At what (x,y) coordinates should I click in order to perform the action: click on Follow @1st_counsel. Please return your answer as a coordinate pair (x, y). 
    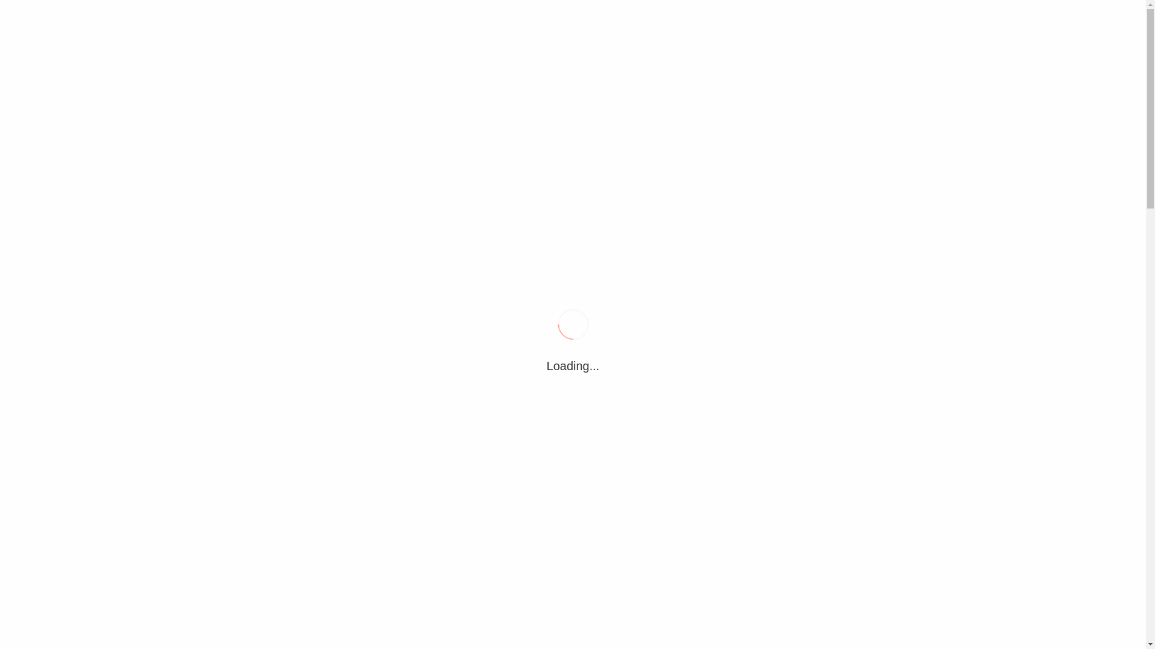
    Looking at the image, I should click on (739, 274).